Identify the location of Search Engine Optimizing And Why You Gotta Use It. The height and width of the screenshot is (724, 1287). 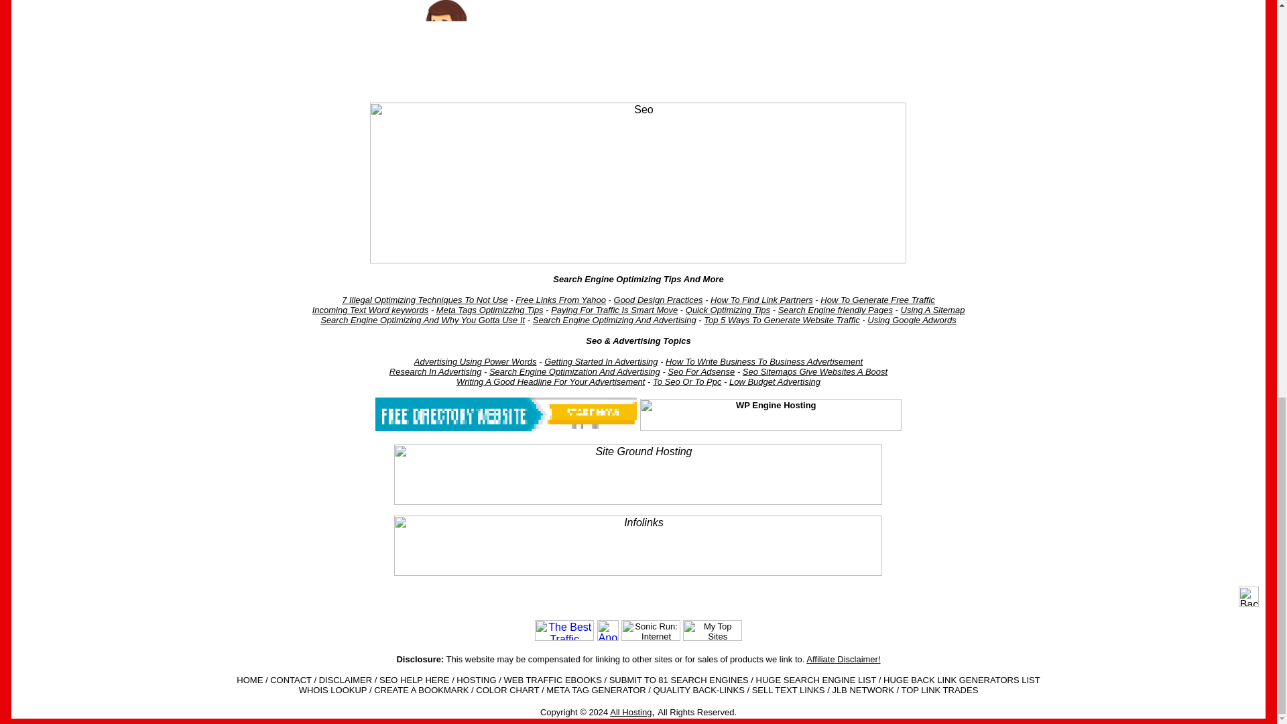
(422, 319).